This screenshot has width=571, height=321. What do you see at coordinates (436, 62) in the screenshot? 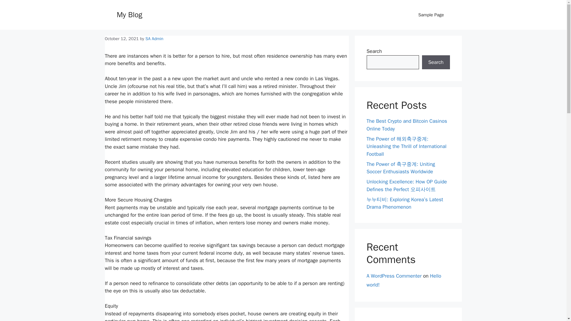
I see `Search` at bounding box center [436, 62].